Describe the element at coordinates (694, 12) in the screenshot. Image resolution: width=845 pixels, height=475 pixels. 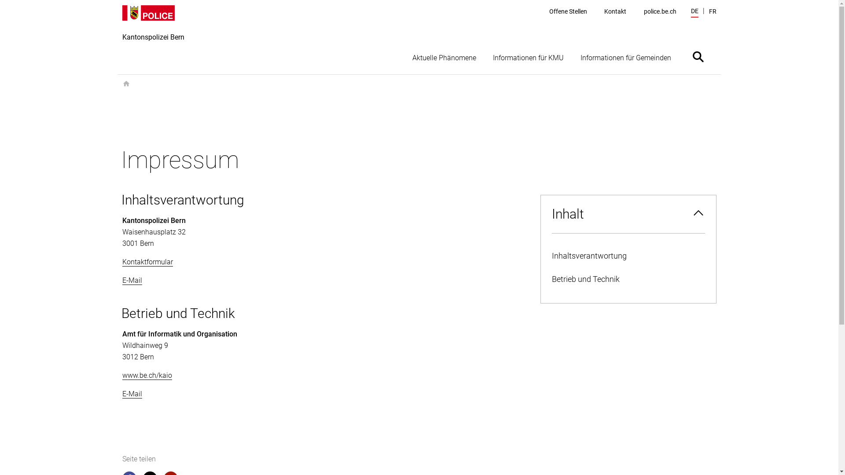
I see `DE` at that location.